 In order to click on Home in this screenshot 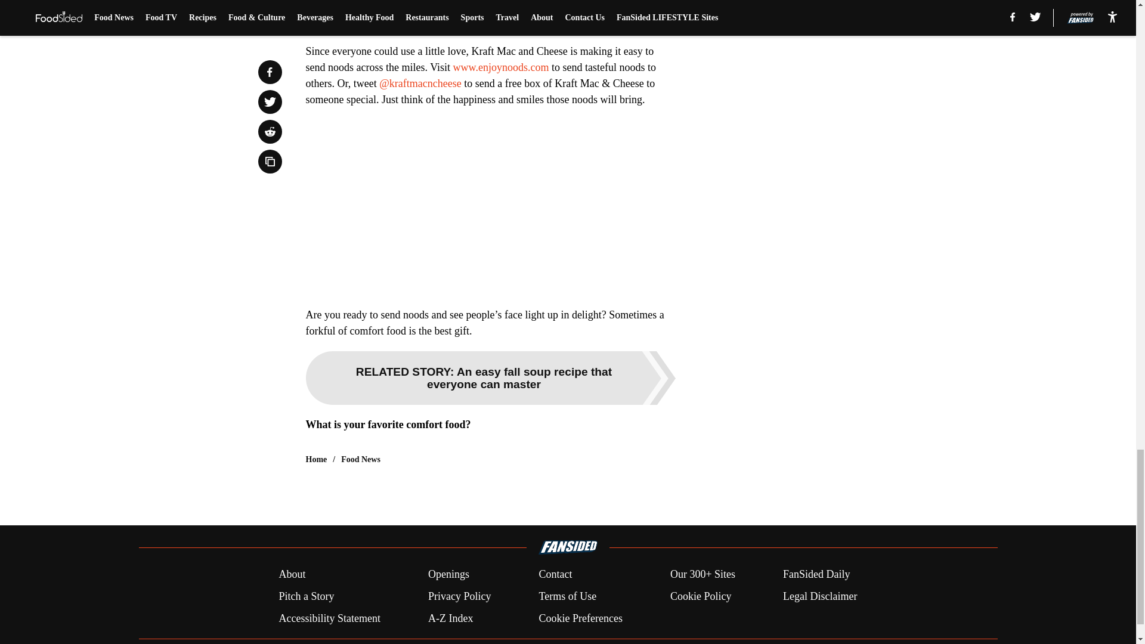, I will do `click(316, 459)`.